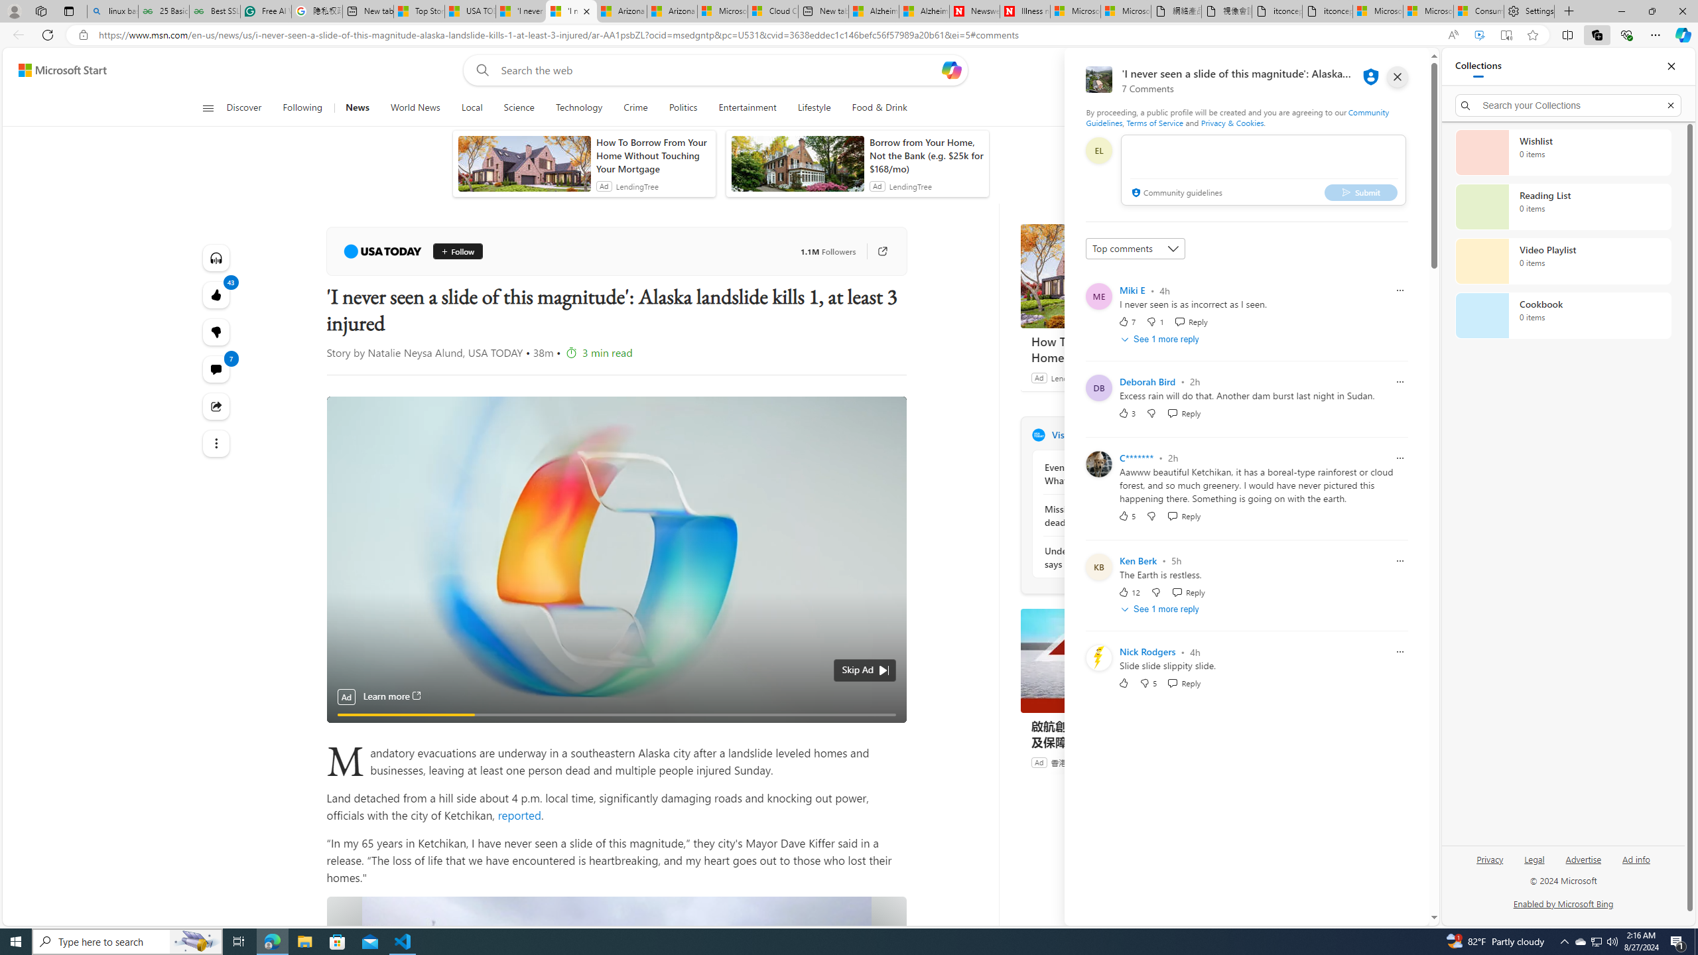 The height and width of the screenshot is (955, 1698). Describe the element at coordinates (874, 108) in the screenshot. I see `Food & Drink` at that location.